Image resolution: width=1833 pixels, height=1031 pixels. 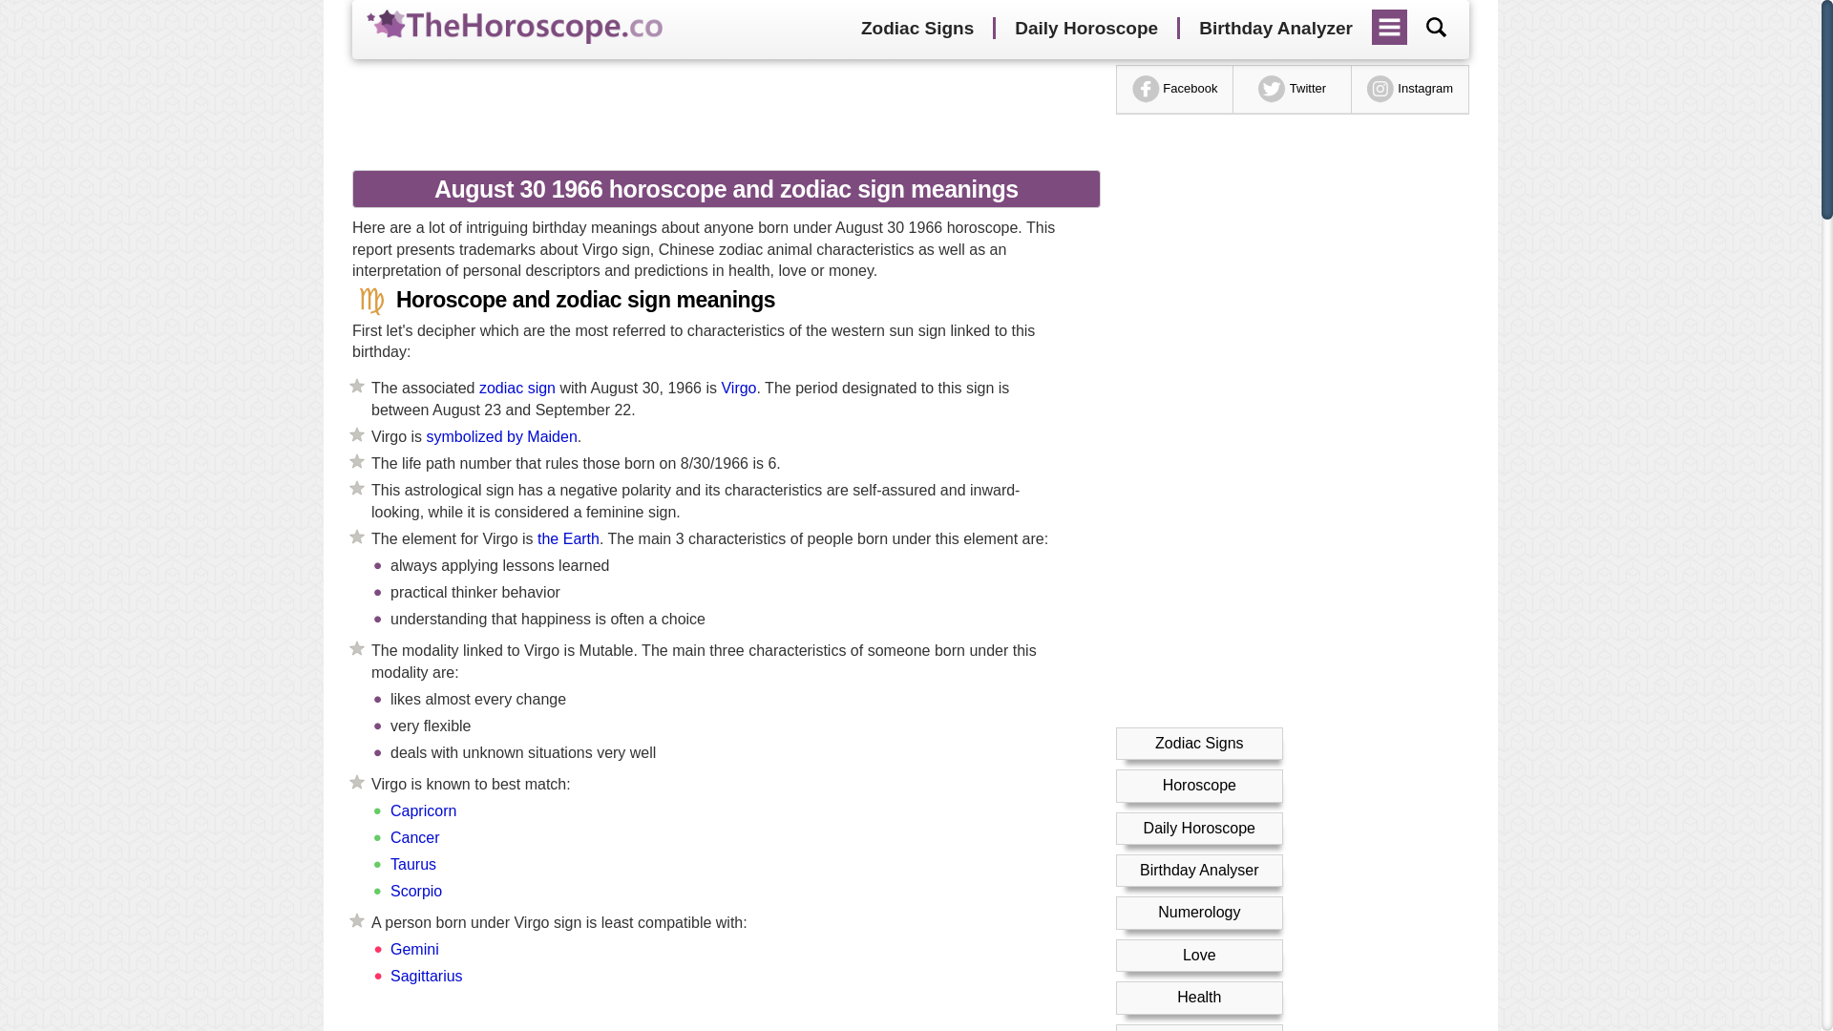 I want to click on Numerology, so click(x=1199, y=913).